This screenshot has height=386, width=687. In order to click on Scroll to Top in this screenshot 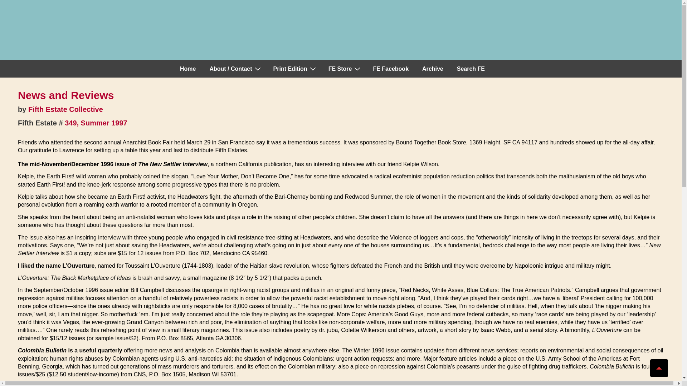, I will do `click(659, 368)`.